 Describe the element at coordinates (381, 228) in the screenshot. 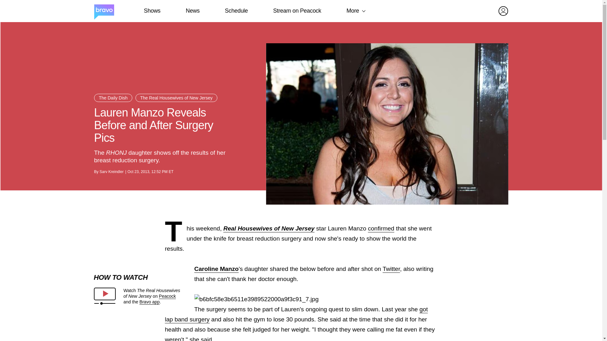

I see `confirmed` at that location.